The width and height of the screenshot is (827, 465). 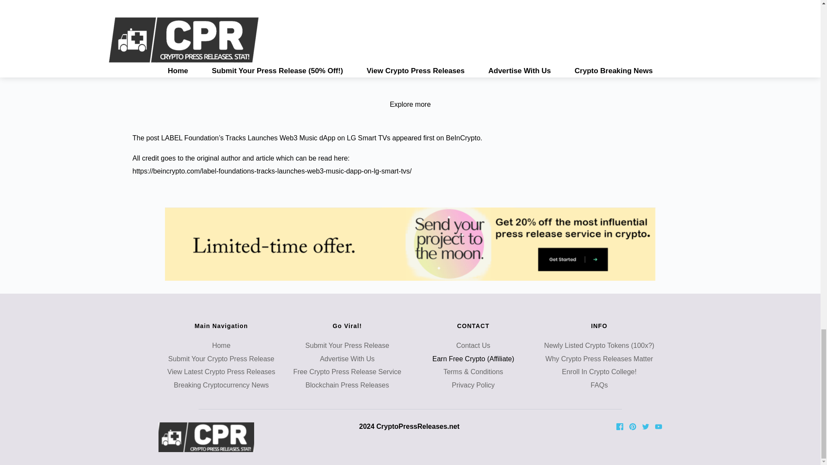 I want to click on Why Crypto Press Releases Matter, so click(x=599, y=359).